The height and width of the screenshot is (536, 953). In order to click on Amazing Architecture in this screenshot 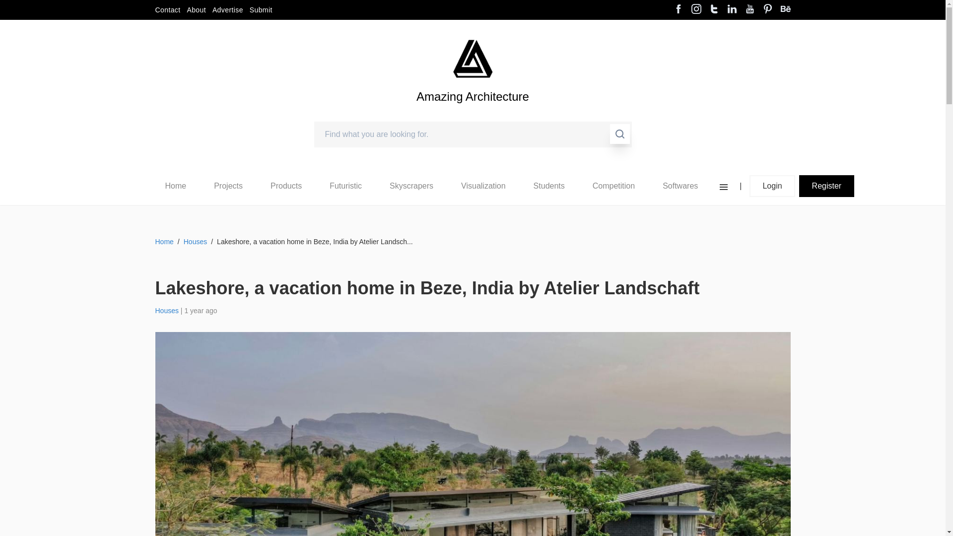, I will do `click(473, 113)`.